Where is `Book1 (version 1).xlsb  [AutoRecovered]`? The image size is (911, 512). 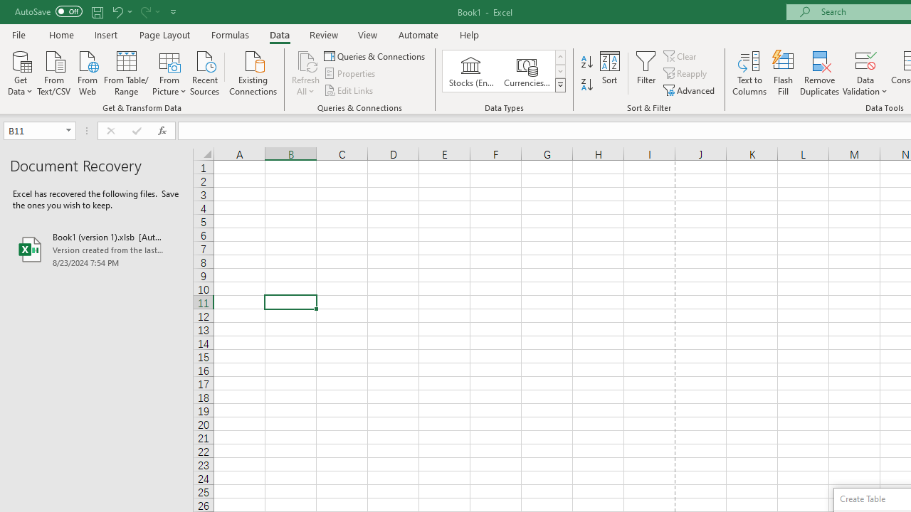 Book1 (version 1).xlsb  [AutoRecovered] is located at coordinates (97, 249).